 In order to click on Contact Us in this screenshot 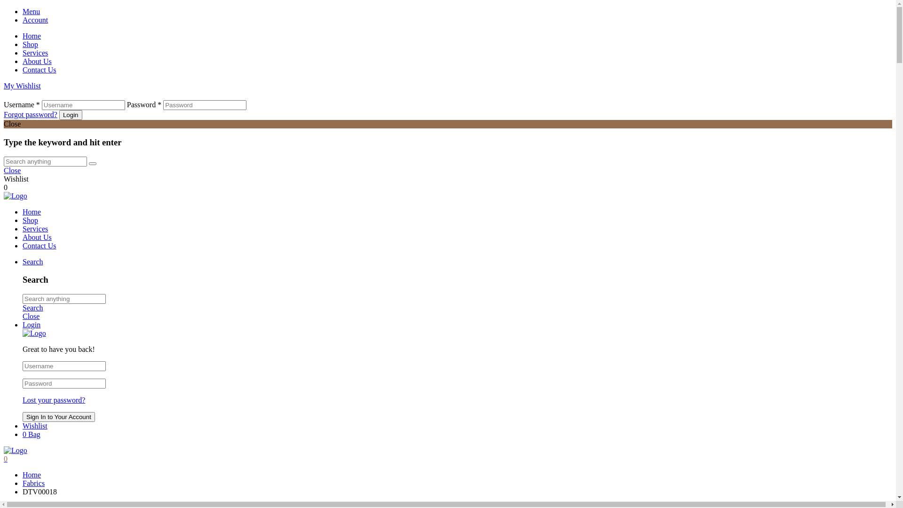, I will do `click(40, 246)`.